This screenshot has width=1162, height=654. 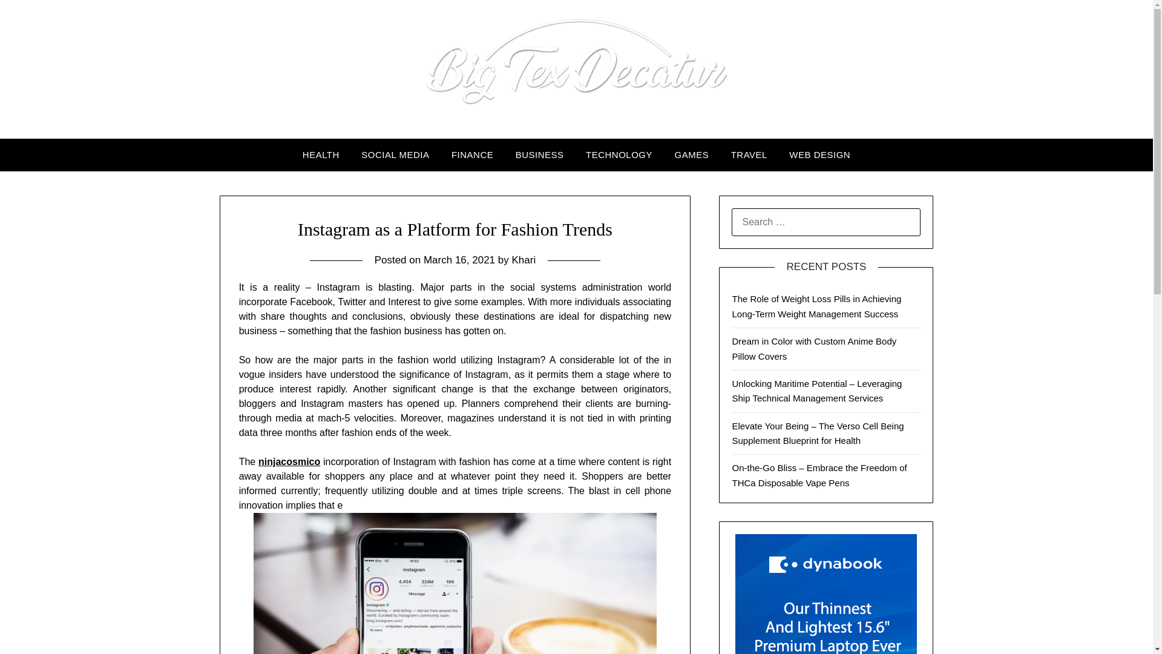 What do you see at coordinates (321, 154) in the screenshot?
I see `HEALTH` at bounding box center [321, 154].